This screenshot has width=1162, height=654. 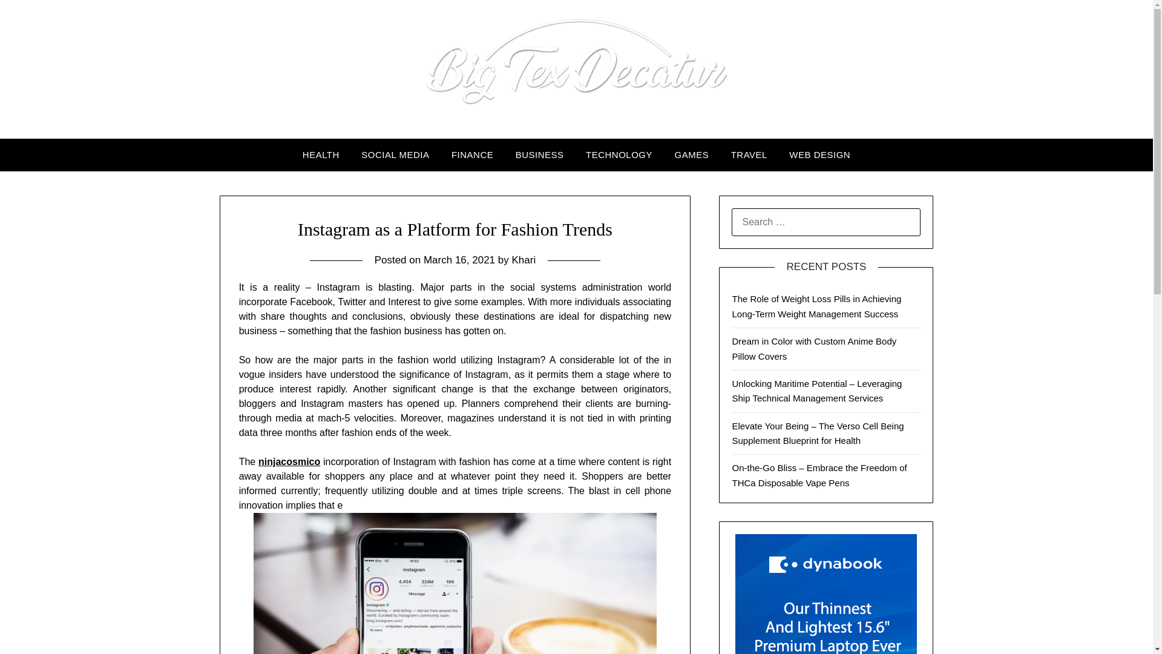 What do you see at coordinates (321, 154) in the screenshot?
I see `HEALTH` at bounding box center [321, 154].